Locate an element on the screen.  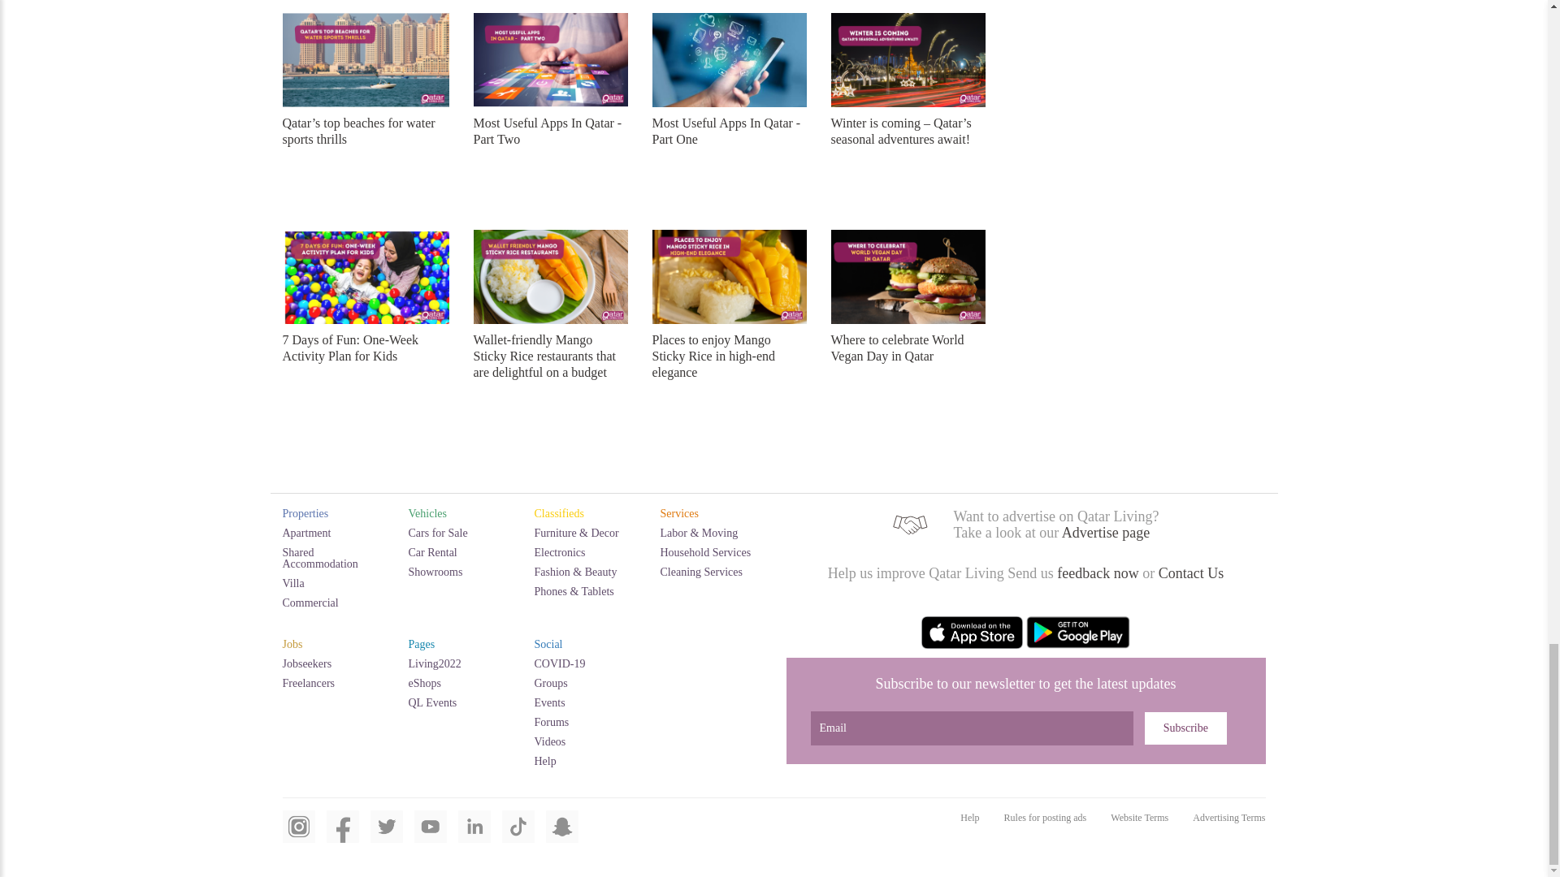
INSTAGRAM is located at coordinates (298, 835).